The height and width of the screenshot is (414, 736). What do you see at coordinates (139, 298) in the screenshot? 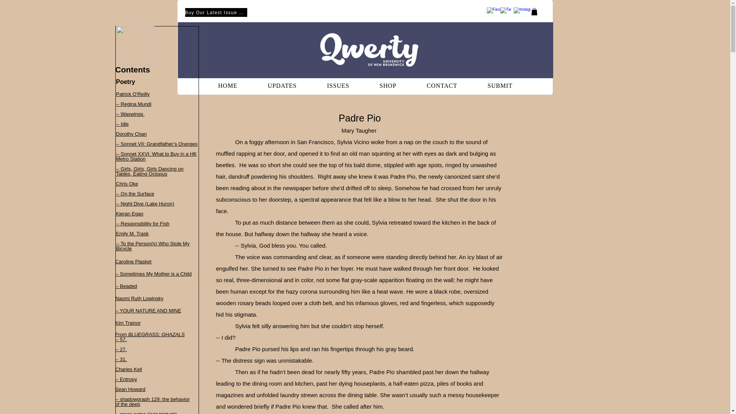
I see `Naomi Ruth Lowinsky` at bounding box center [139, 298].